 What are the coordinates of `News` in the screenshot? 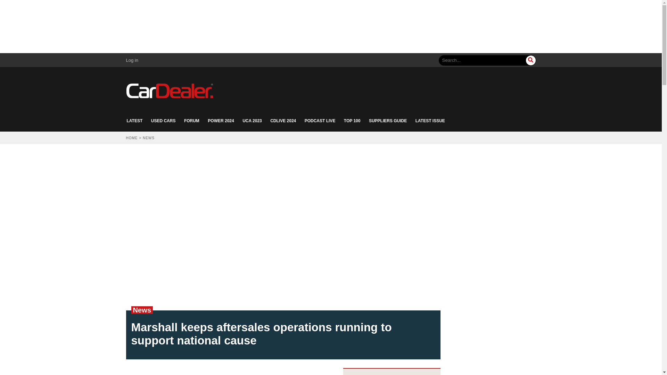 It's located at (142, 310).